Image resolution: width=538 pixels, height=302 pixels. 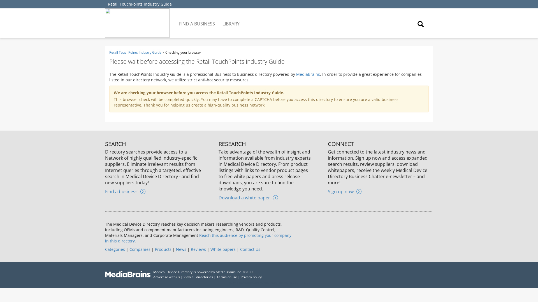 What do you see at coordinates (166, 277) in the screenshot?
I see `Advertise with us` at bounding box center [166, 277].